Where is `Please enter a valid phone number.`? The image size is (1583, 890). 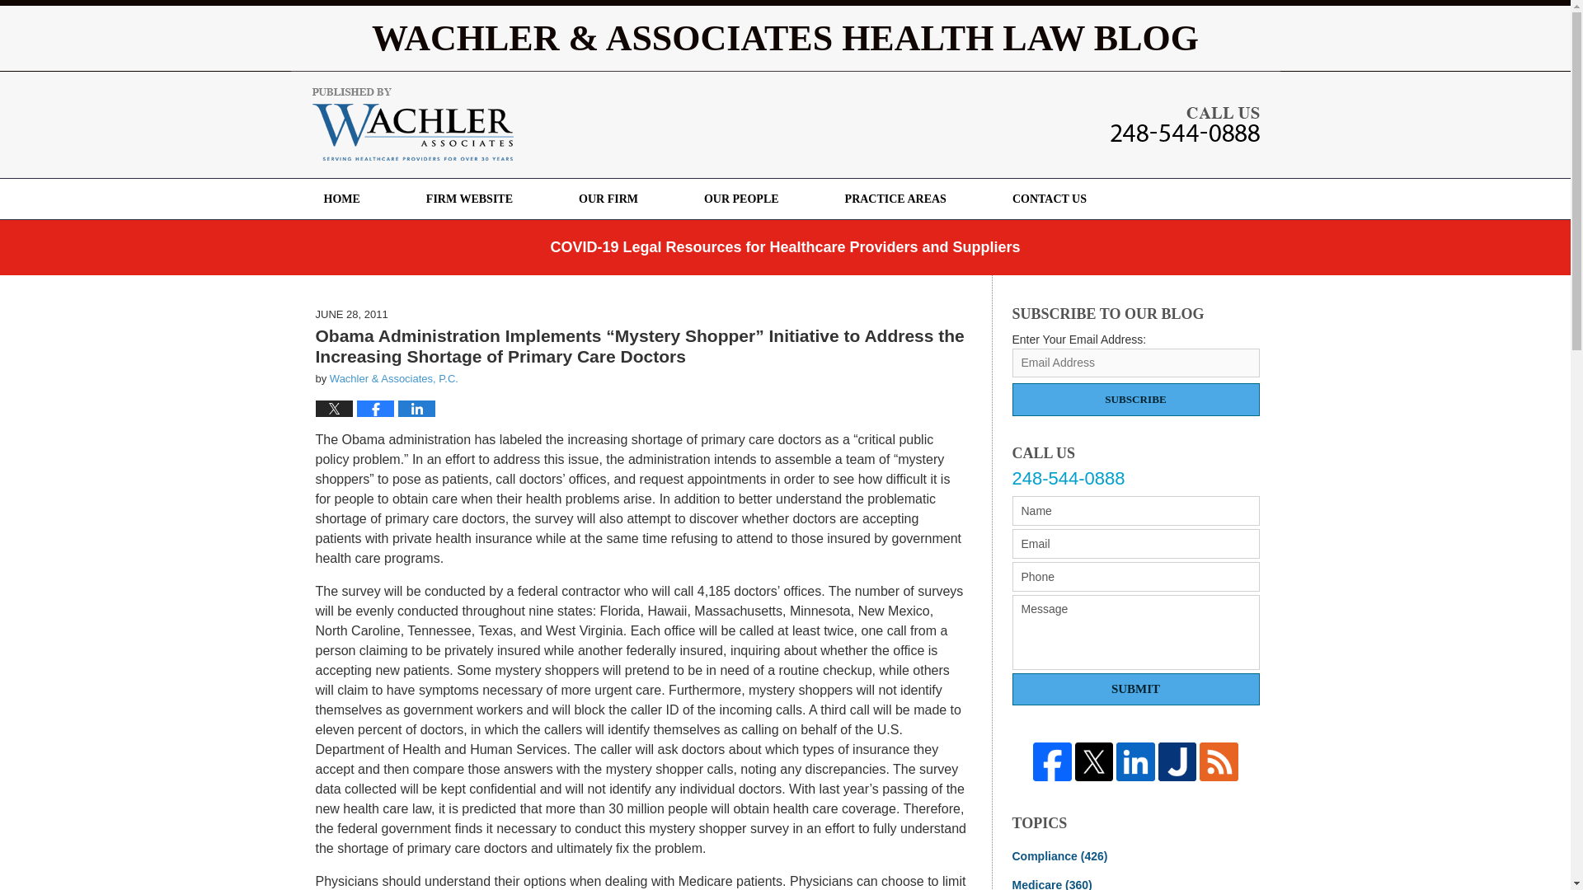 Please enter a valid phone number. is located at coordinates (1136, 577).